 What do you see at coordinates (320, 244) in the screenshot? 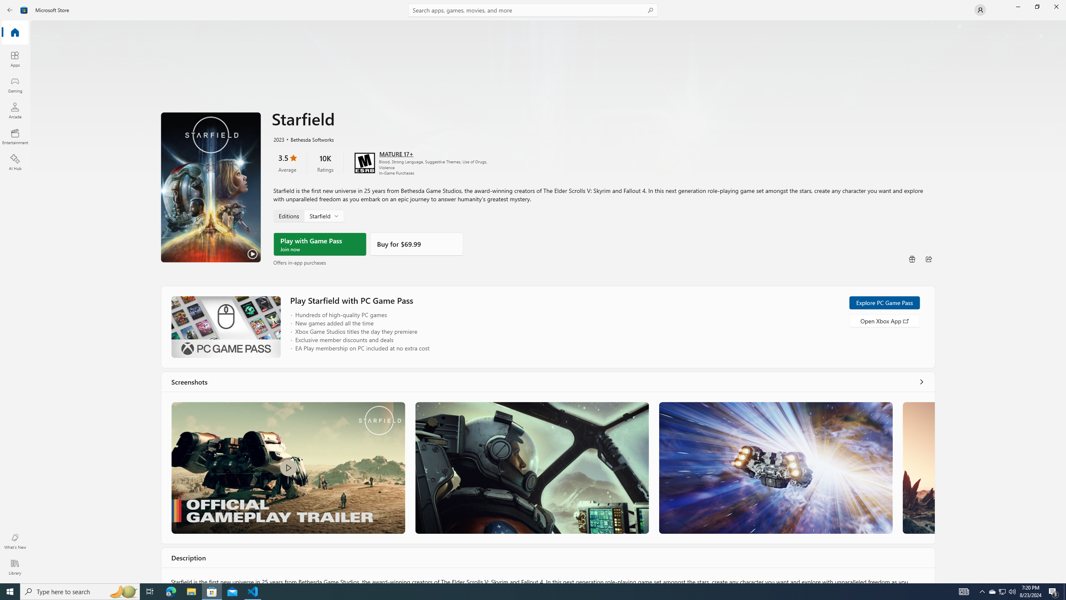
I see `Play with Game Pass` at bounding box center [320, 244].